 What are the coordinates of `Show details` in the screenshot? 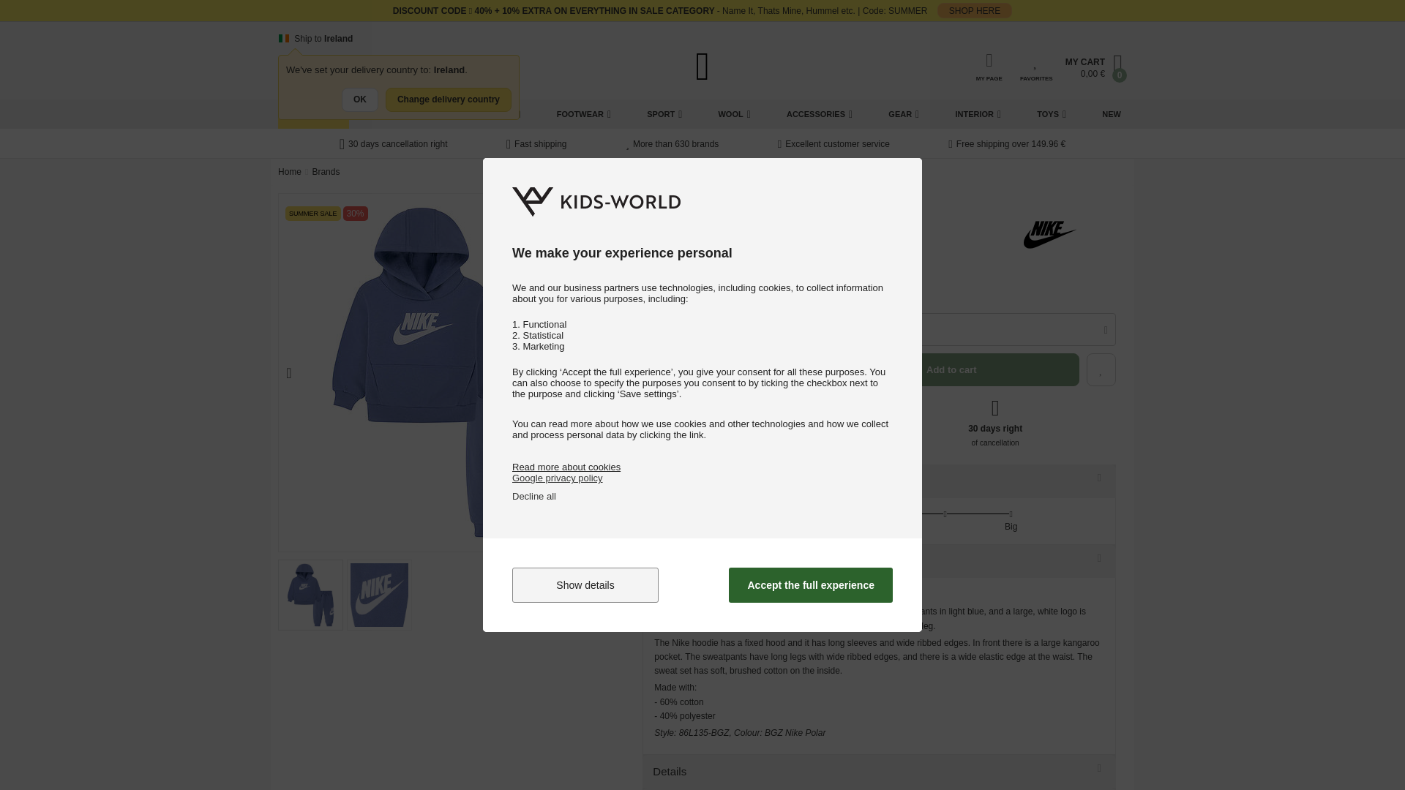 It's located at (585, 585).